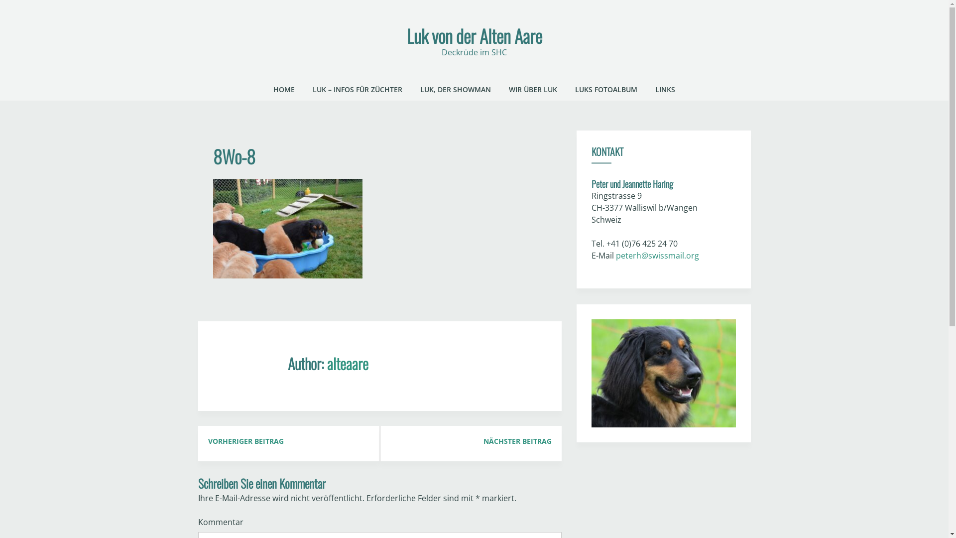  What do you see at coordinates (289, 441) in the screenshot?
I see `VORHERIGER BEITRAG` at bounding box center [289, 441].